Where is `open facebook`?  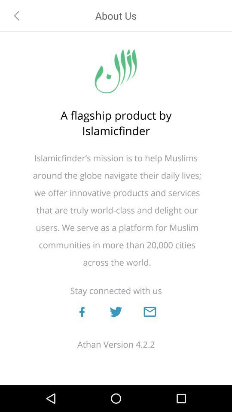 open facebook is located at coordinates (82, 312).